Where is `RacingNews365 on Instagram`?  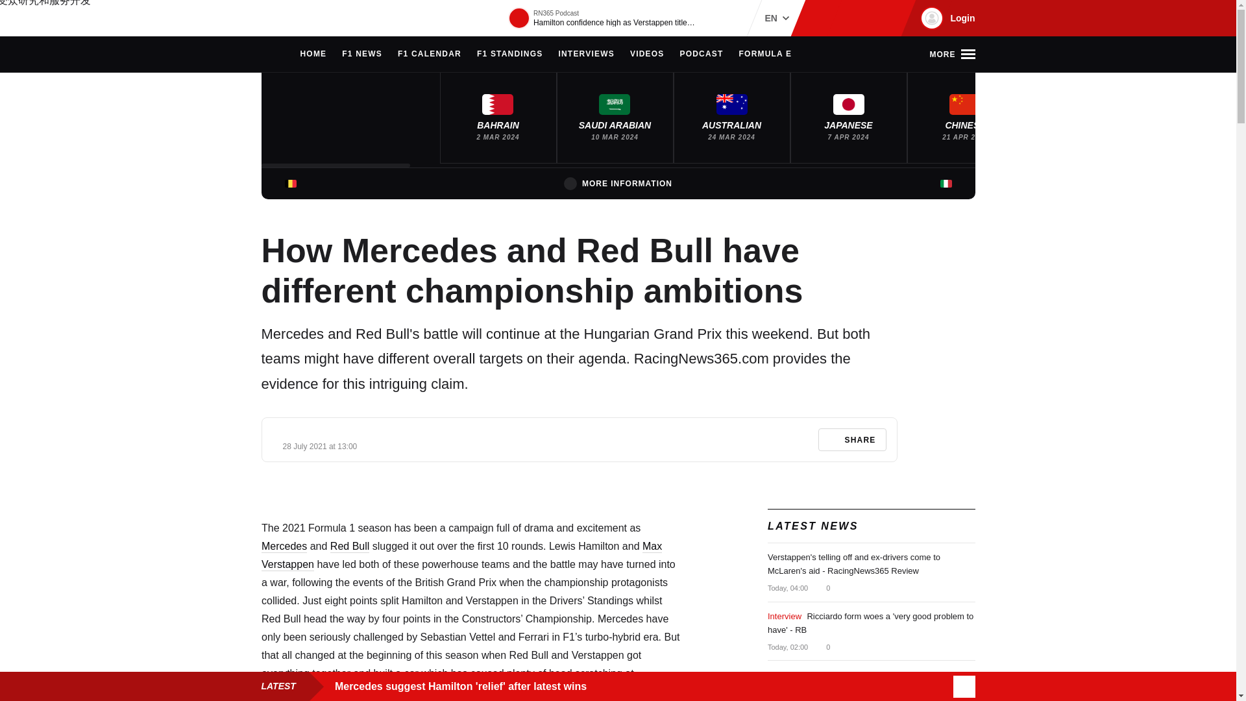 RacingNews365 on Instagram is located at coordinates (823, 18).